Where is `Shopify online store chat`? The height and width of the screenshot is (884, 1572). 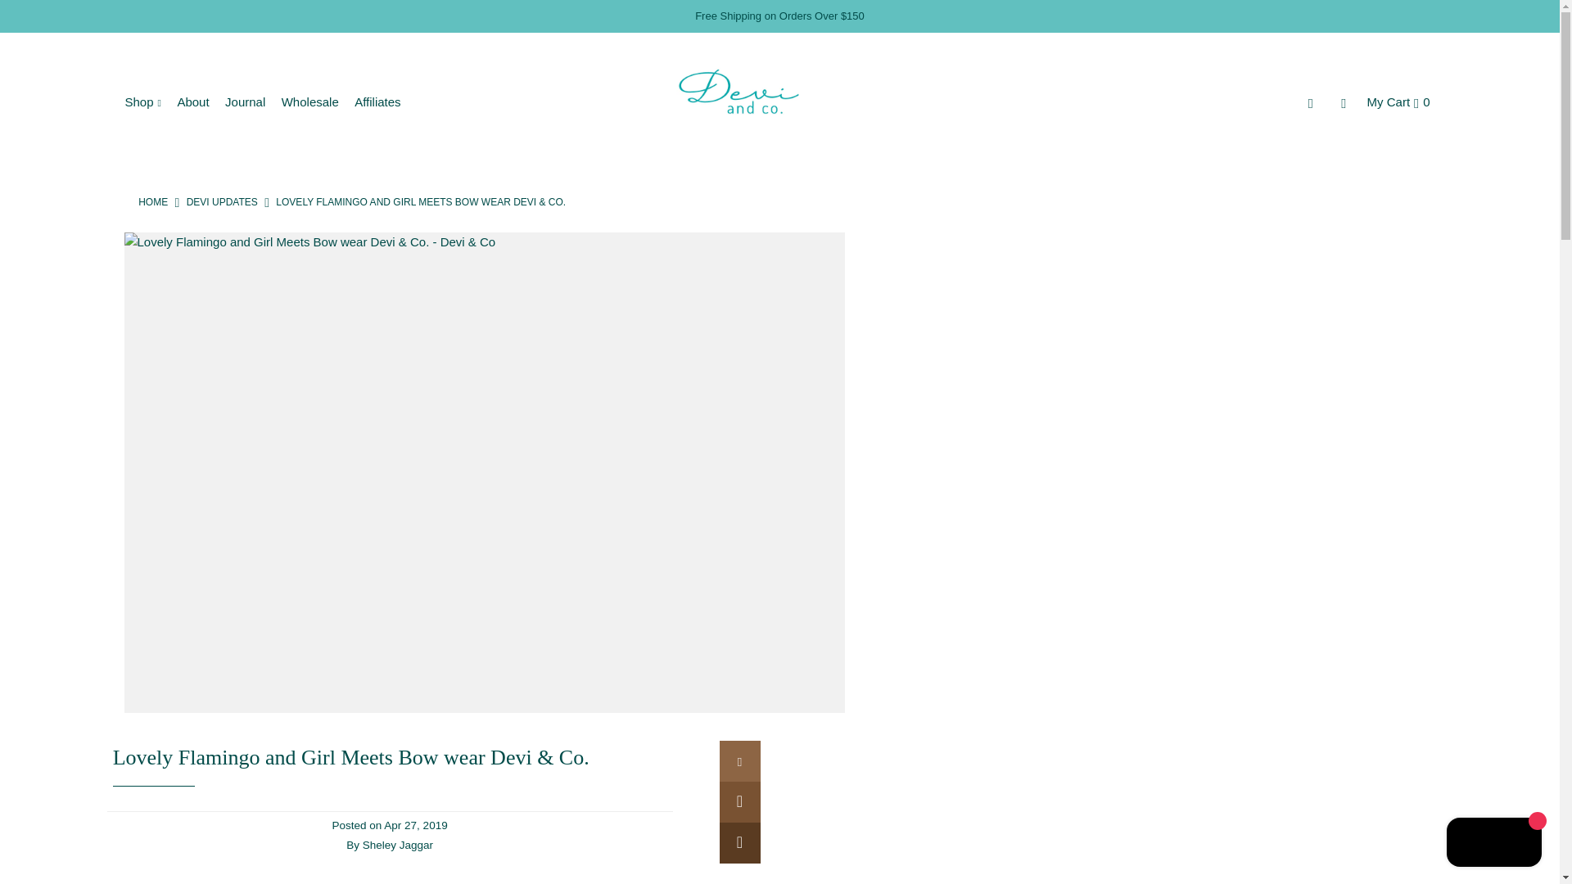 Shopify online store chat is located at coordinates (1493, 844).